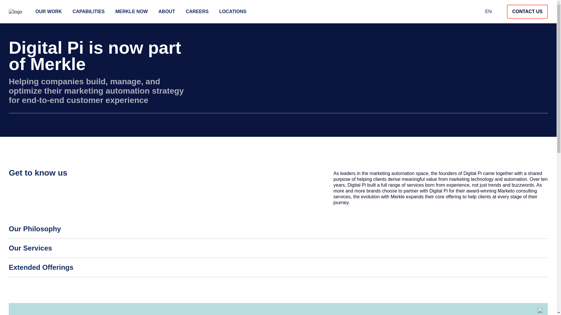  Describe the element at coordinates (233, 12) in the screenshot. I see `LOCATIONS` at that location.